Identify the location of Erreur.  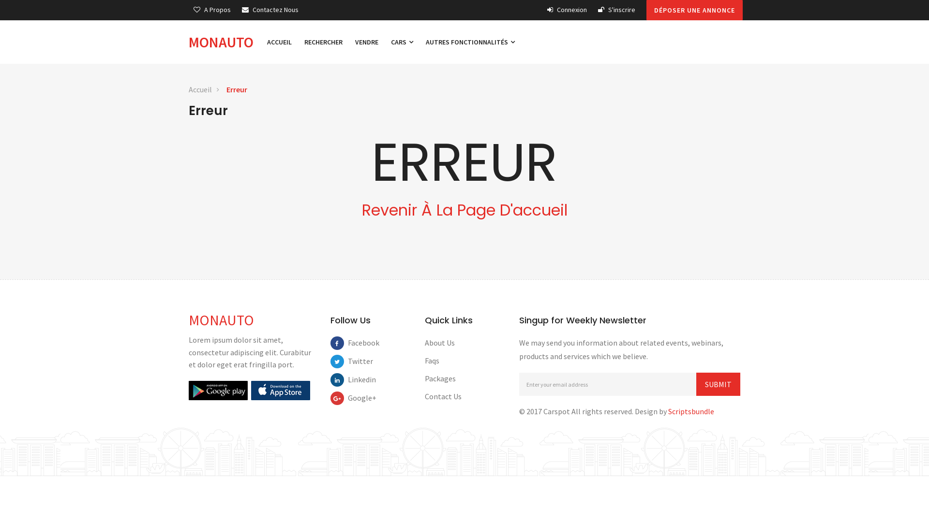
(237, 90).